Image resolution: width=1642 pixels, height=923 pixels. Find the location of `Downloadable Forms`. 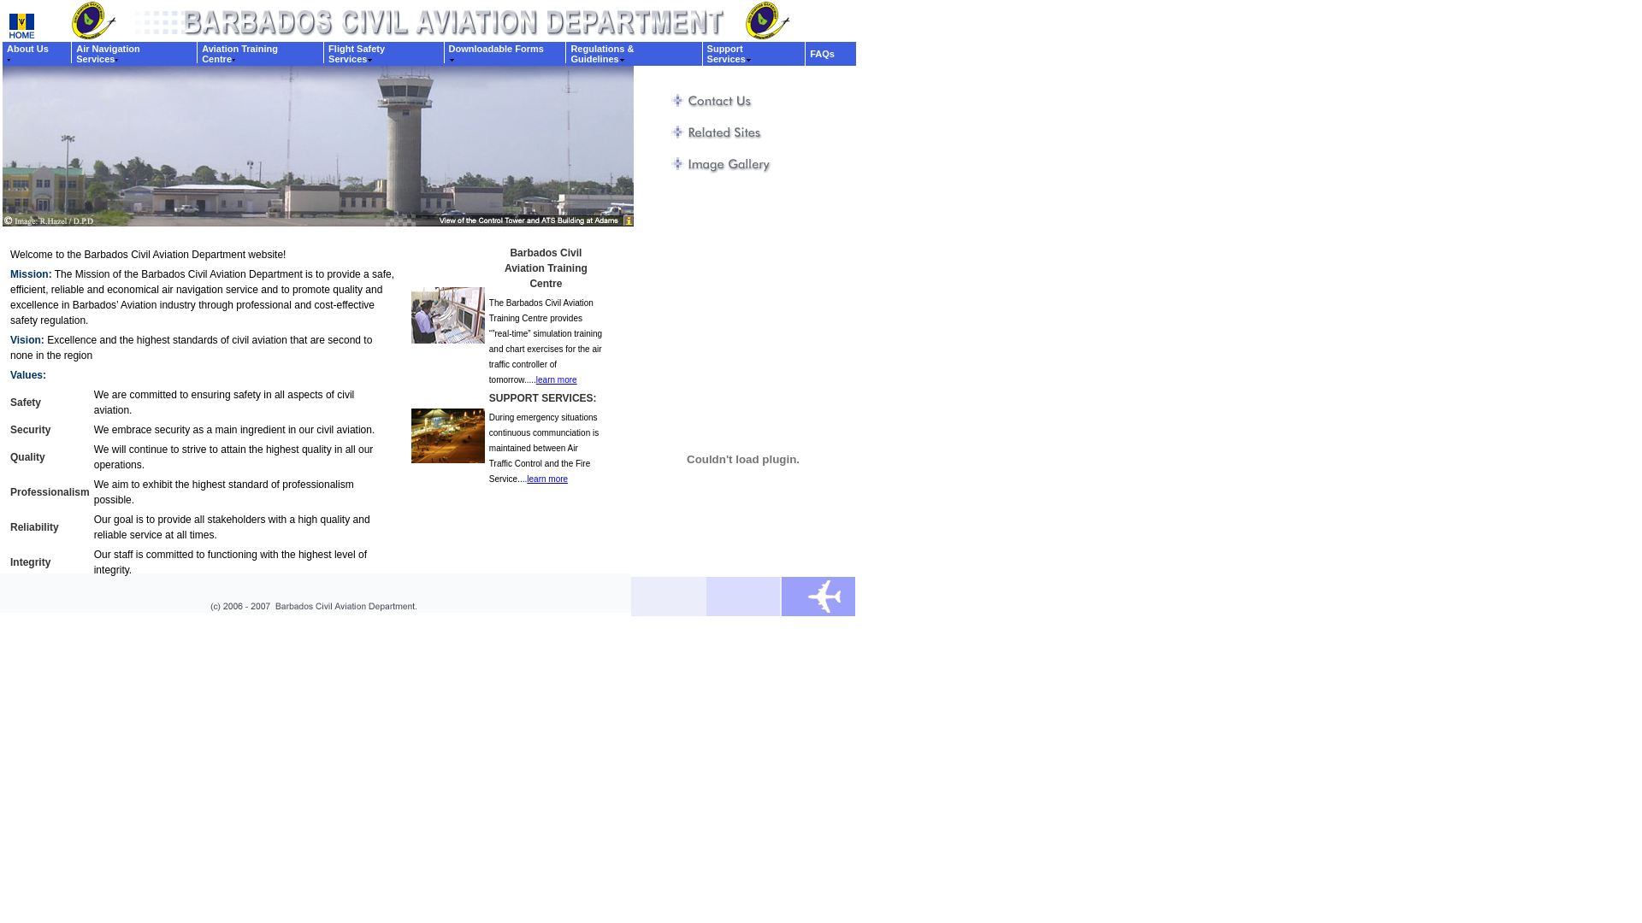

Downloadable Forms is located at coordinates (496, 54).